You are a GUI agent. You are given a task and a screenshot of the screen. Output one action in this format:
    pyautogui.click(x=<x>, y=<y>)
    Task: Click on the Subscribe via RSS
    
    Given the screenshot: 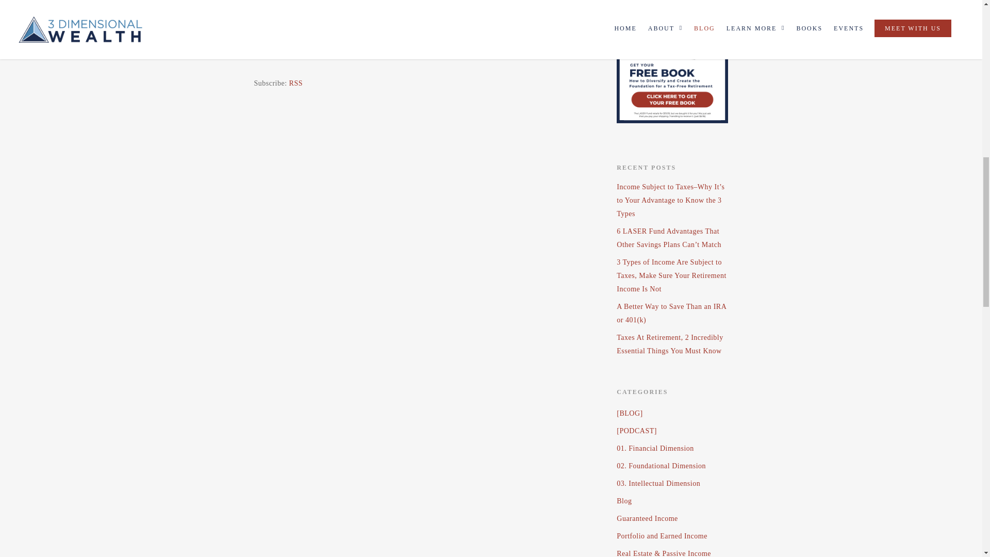 What is the action you would take?
    pyautogui.click(x=296, y=83)
    